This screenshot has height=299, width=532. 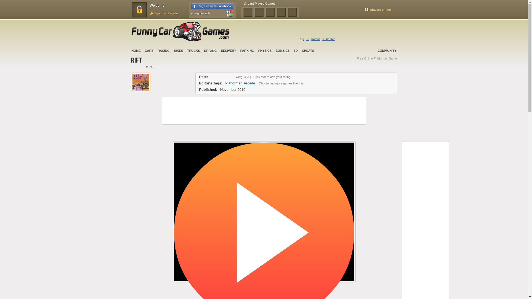 What do you see at coordinates (316, 39) in the screenshot?
I see `tractor` at bounding box center [316, 39].